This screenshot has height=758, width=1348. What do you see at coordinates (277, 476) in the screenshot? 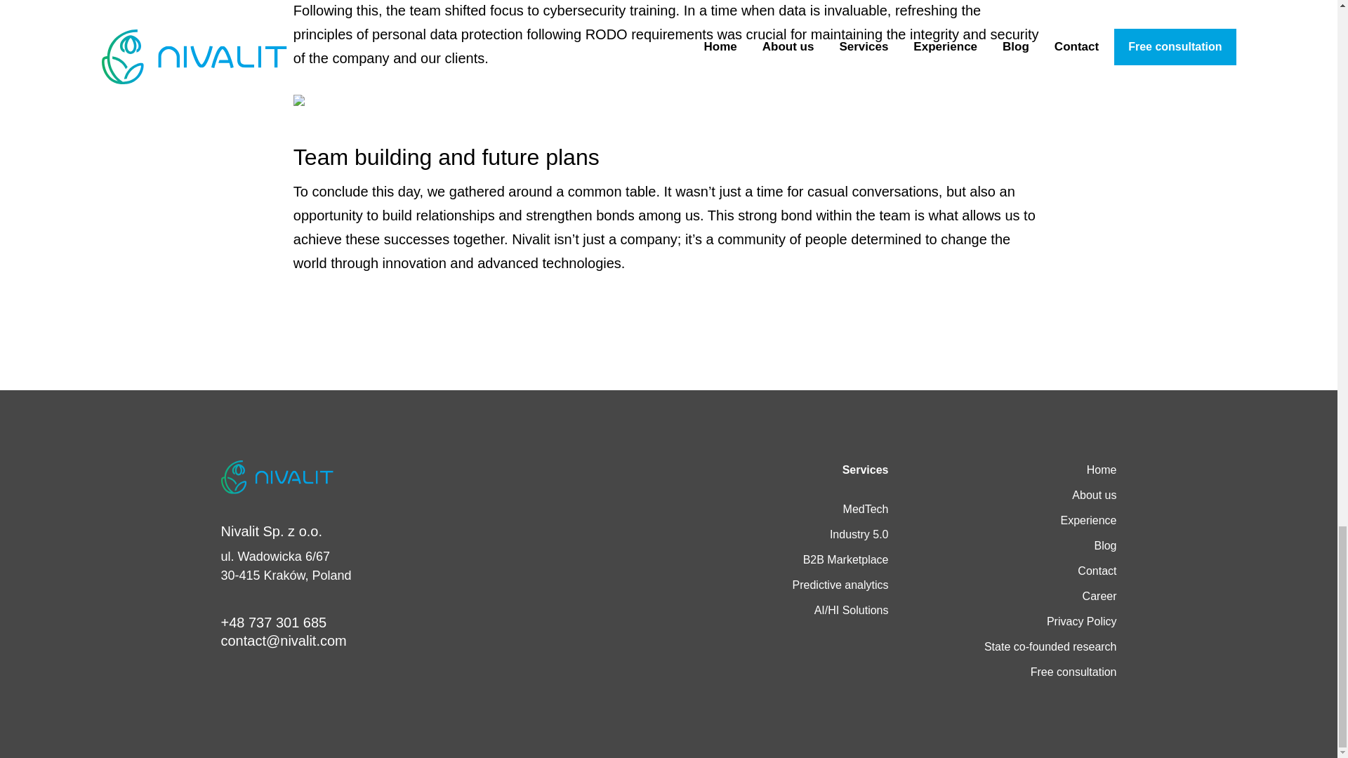
I see `Nivalit` at bounding box center [277, 476].